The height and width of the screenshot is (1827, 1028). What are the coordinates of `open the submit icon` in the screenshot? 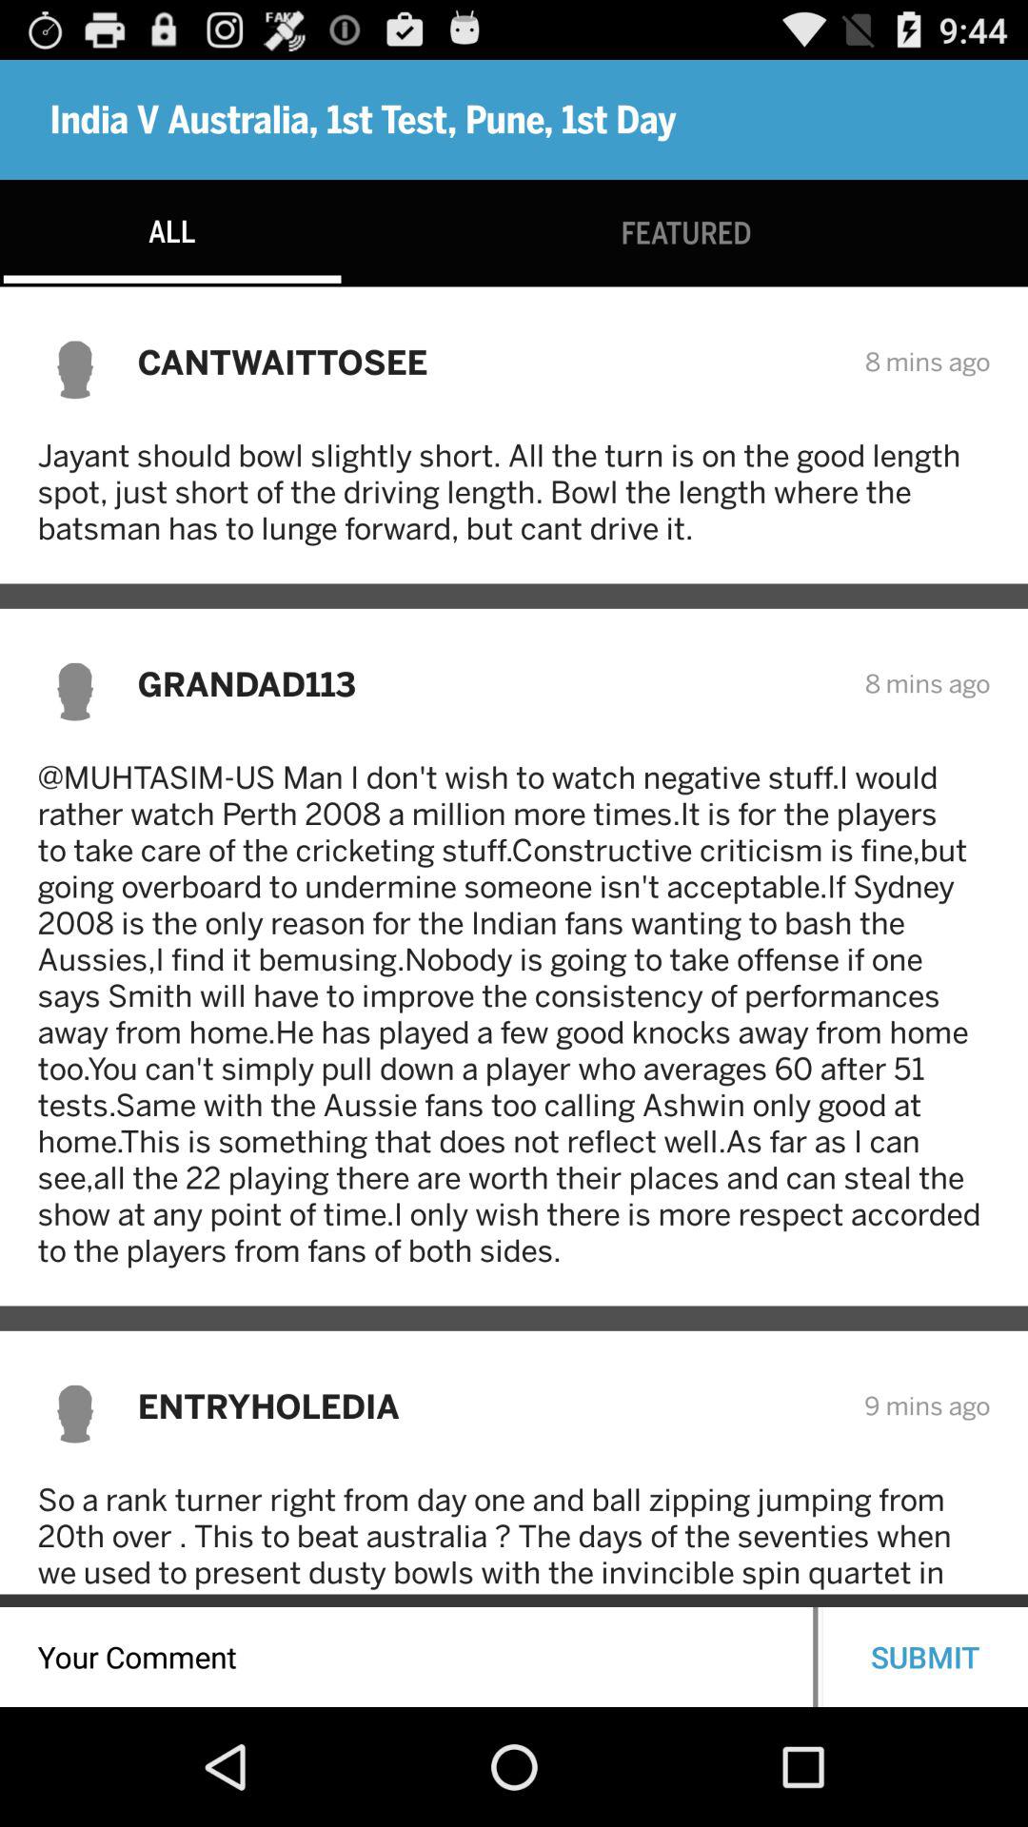 It's located at (925, 1656).